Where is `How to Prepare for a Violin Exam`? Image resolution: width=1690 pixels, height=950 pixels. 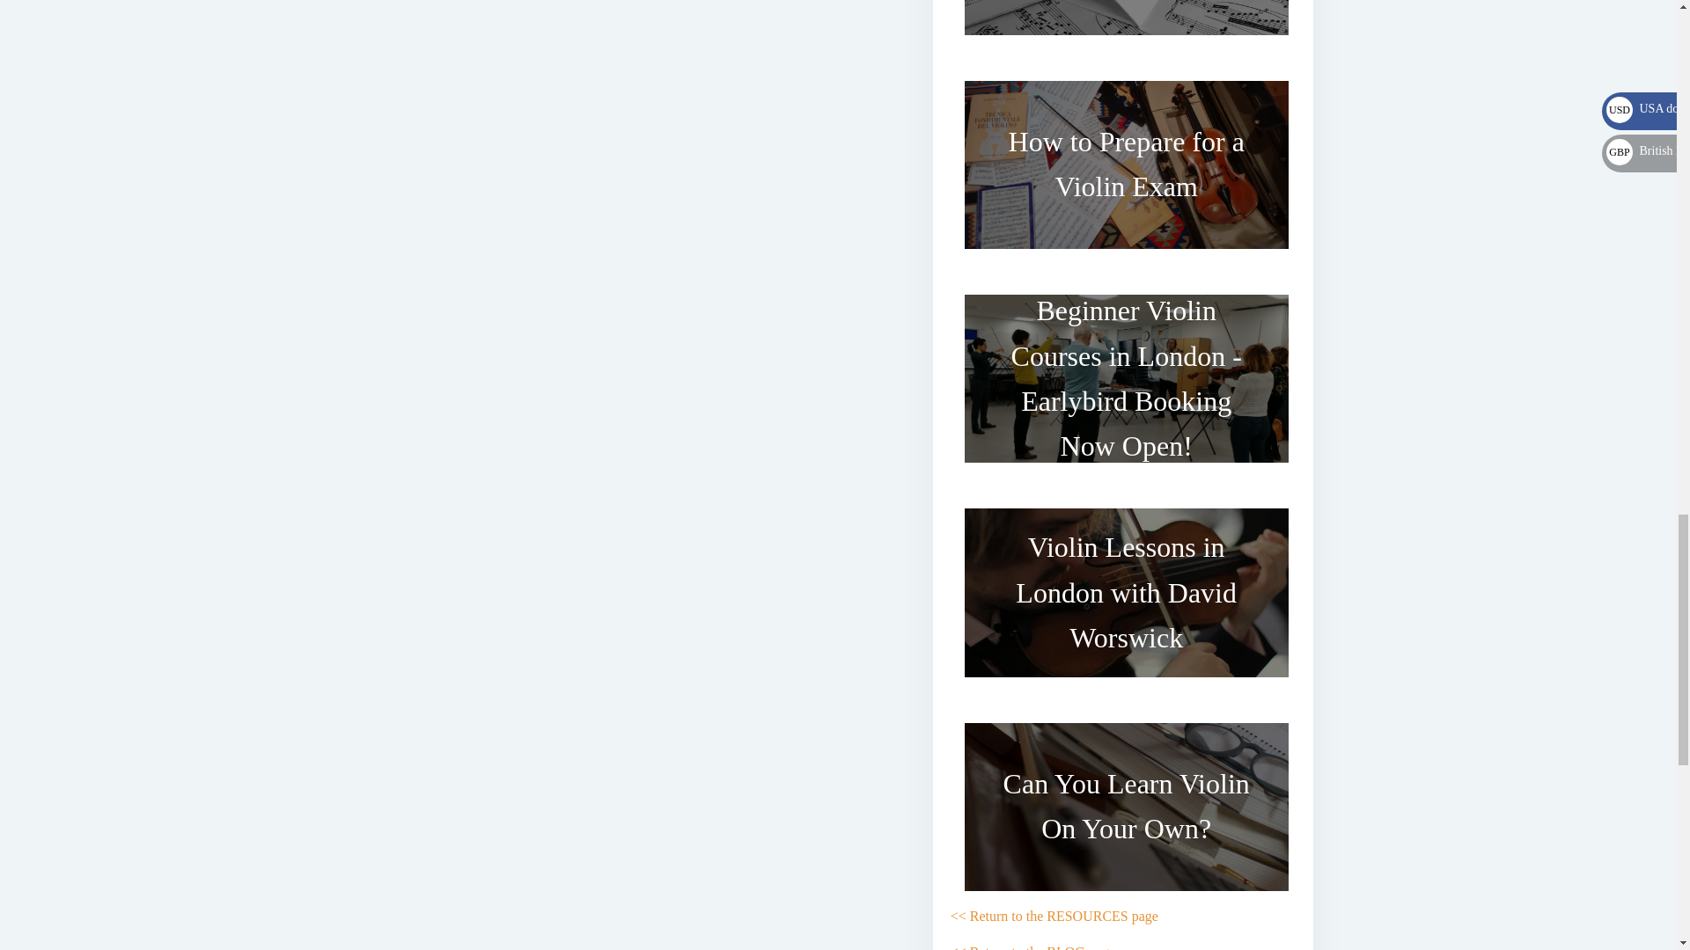 How to Prepare for a Violin Exam is located at coordinates (1127, 164).